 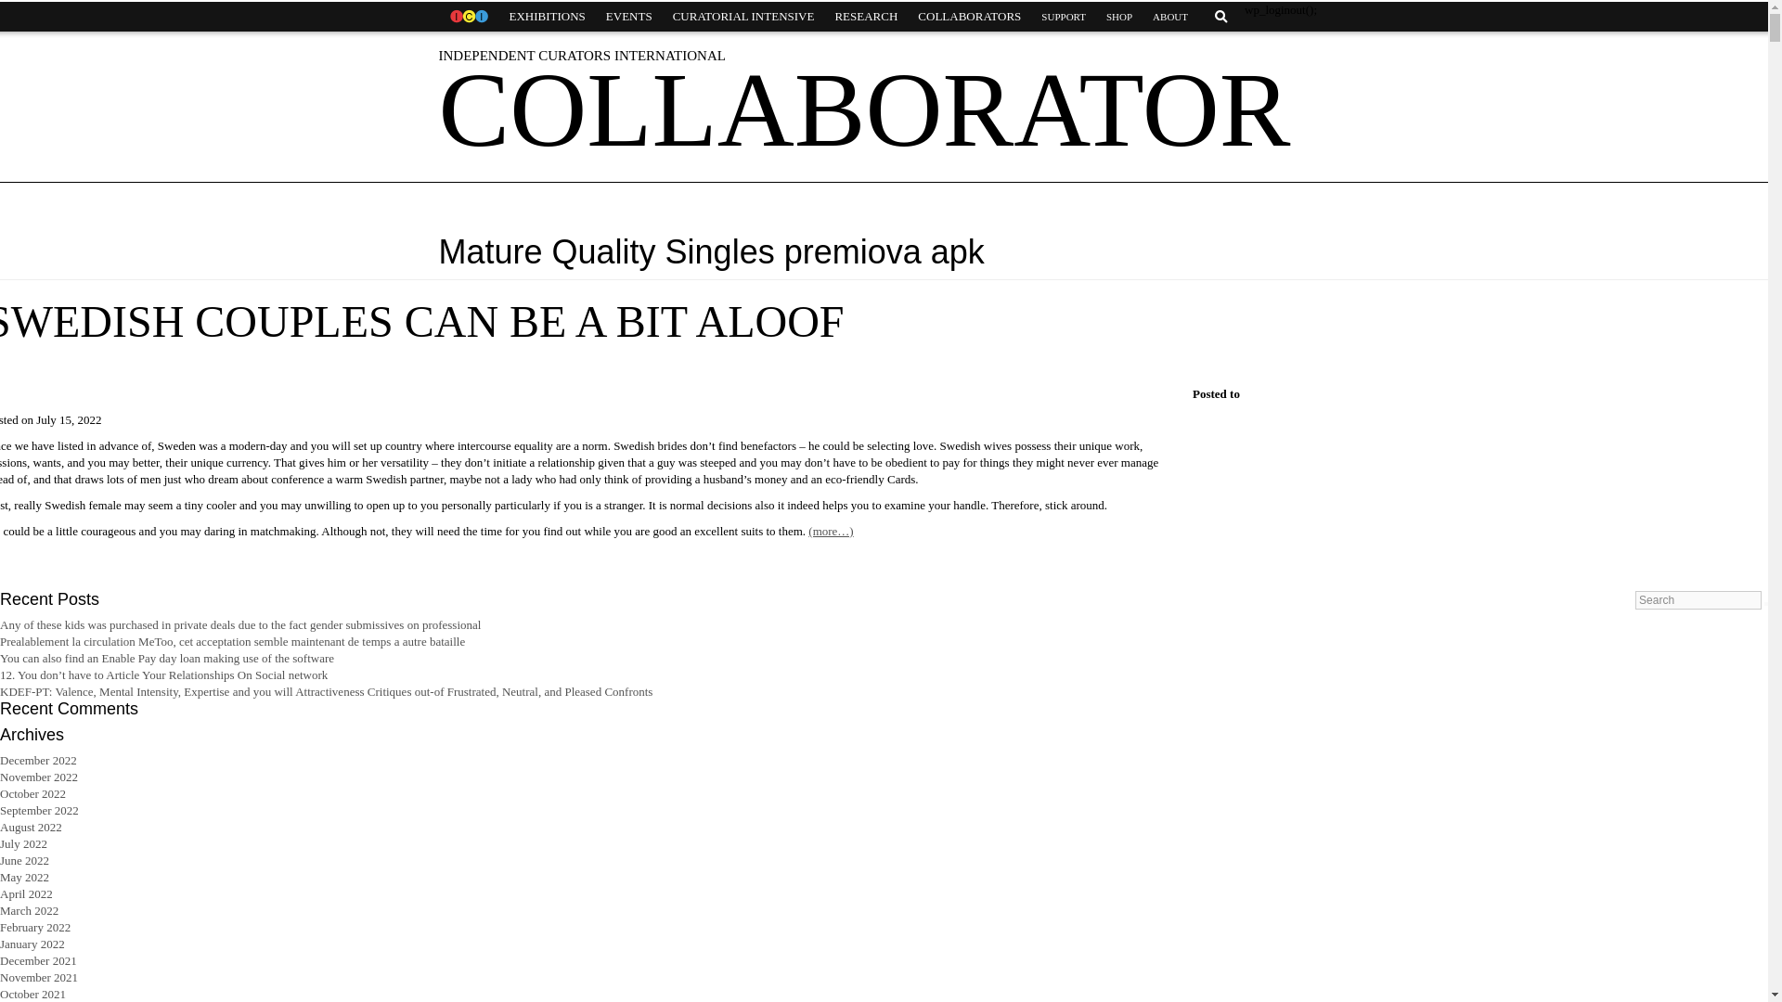 What do you see at coordinates (547, 17) in the screenshot?
I see `EXHIBITIONS` at bounding box center [547, 17].